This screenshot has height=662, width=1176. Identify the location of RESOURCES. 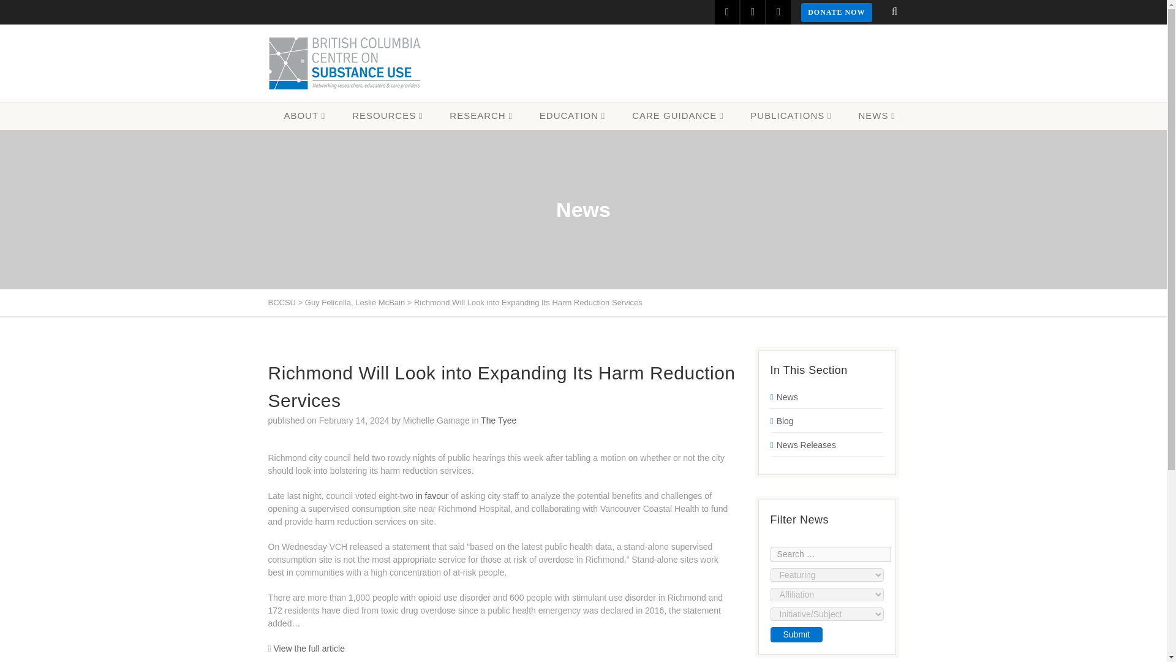
(387, 115).